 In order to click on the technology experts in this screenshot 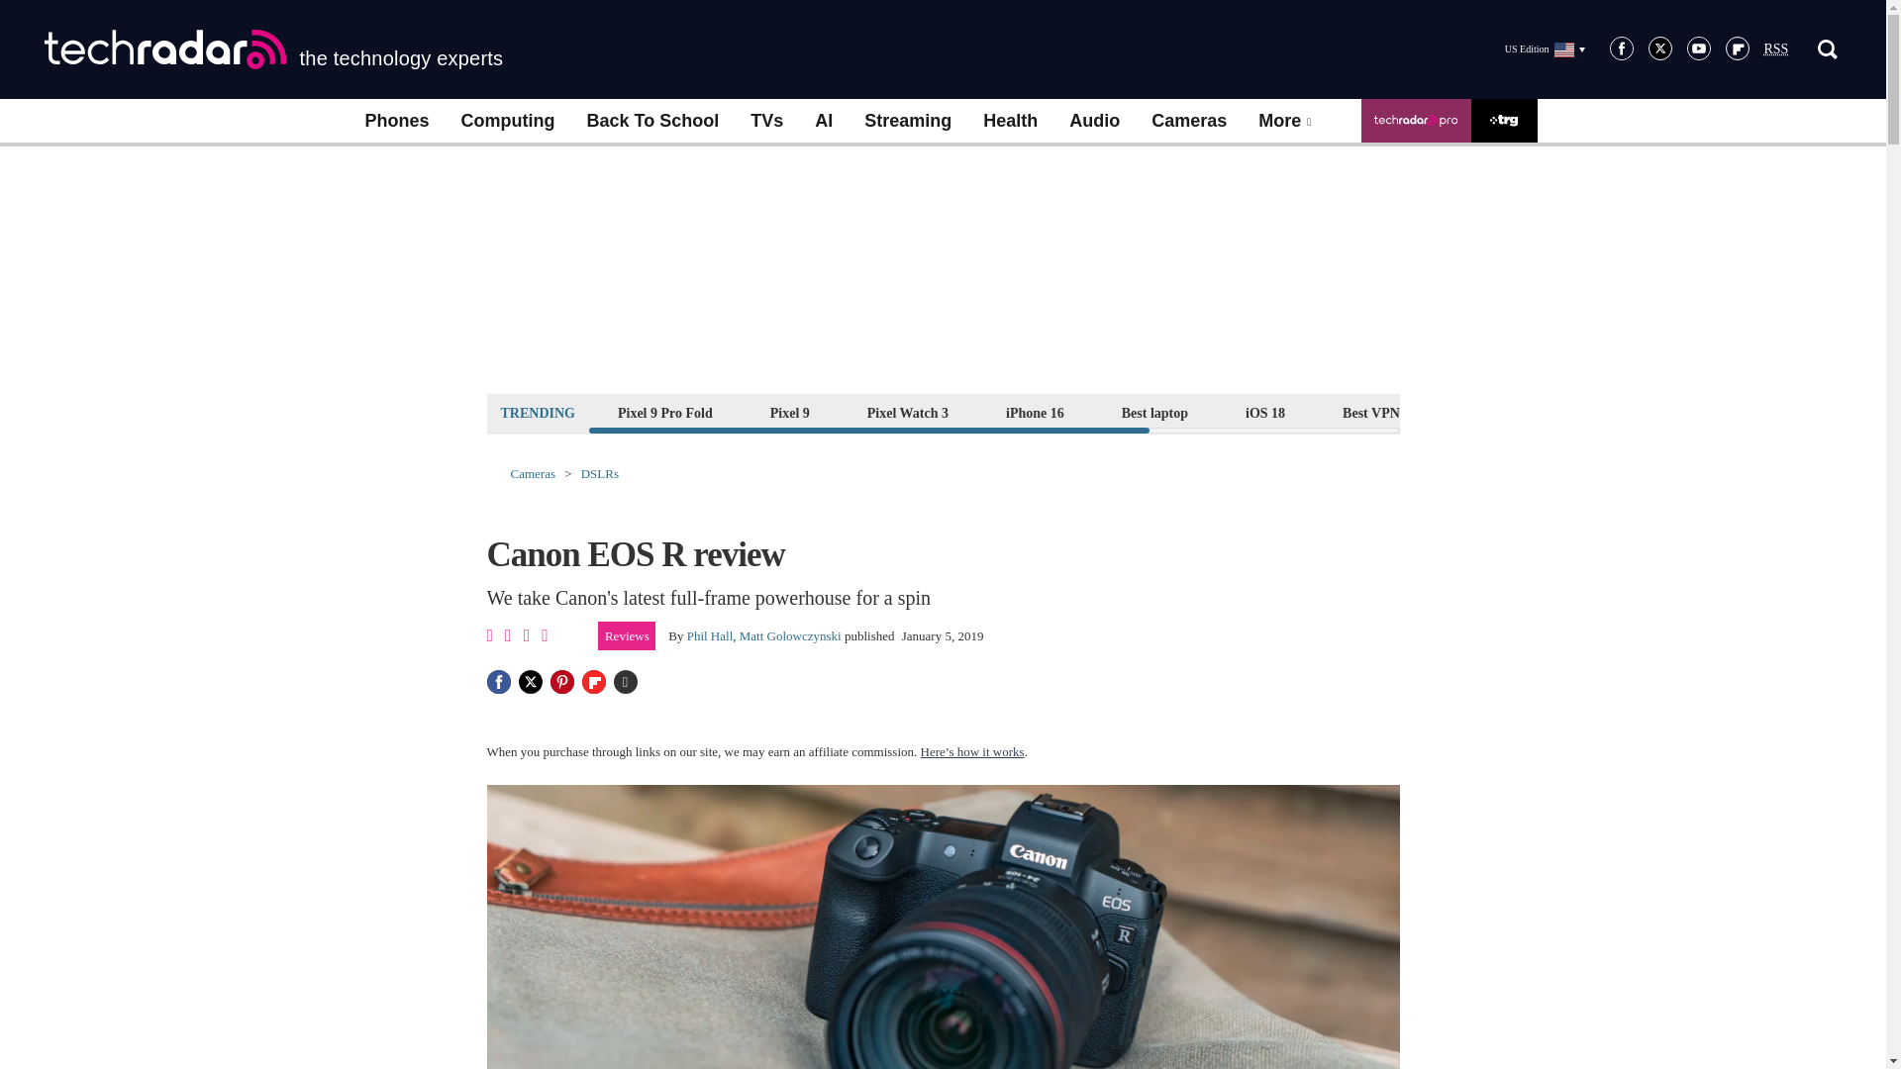, I will do `click(273, 49)`.